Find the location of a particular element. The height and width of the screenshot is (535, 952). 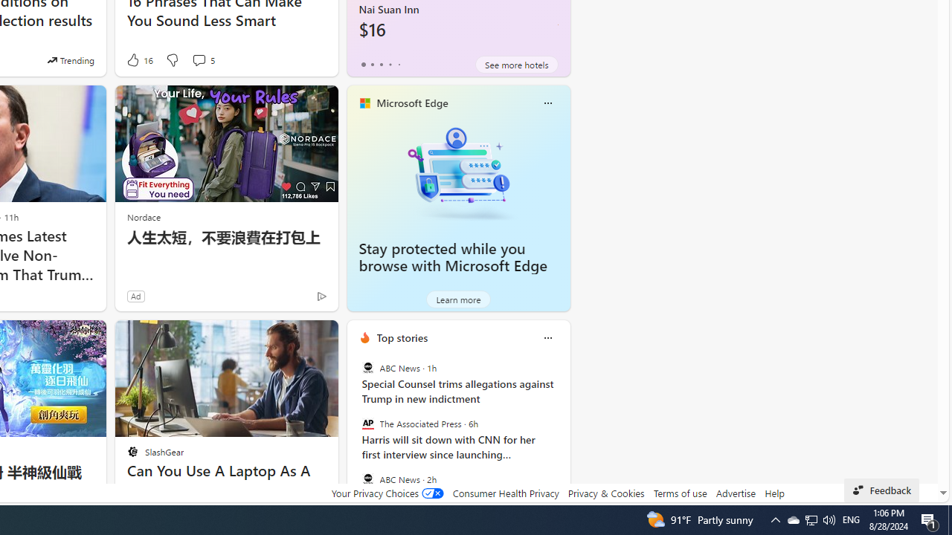

Stay protected while you browse with Microsoft Edge is located at coordinates (453, 257).